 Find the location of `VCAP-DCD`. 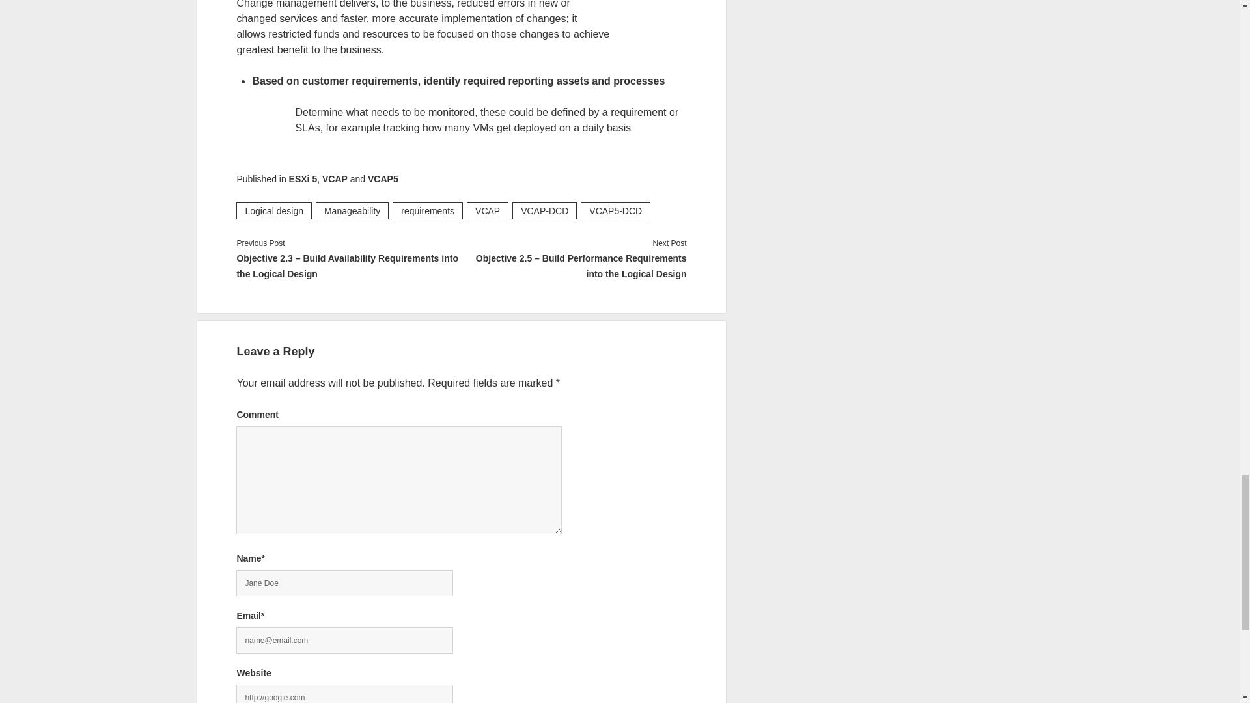

VCAP-DCD is located at coordinates (544, 211).